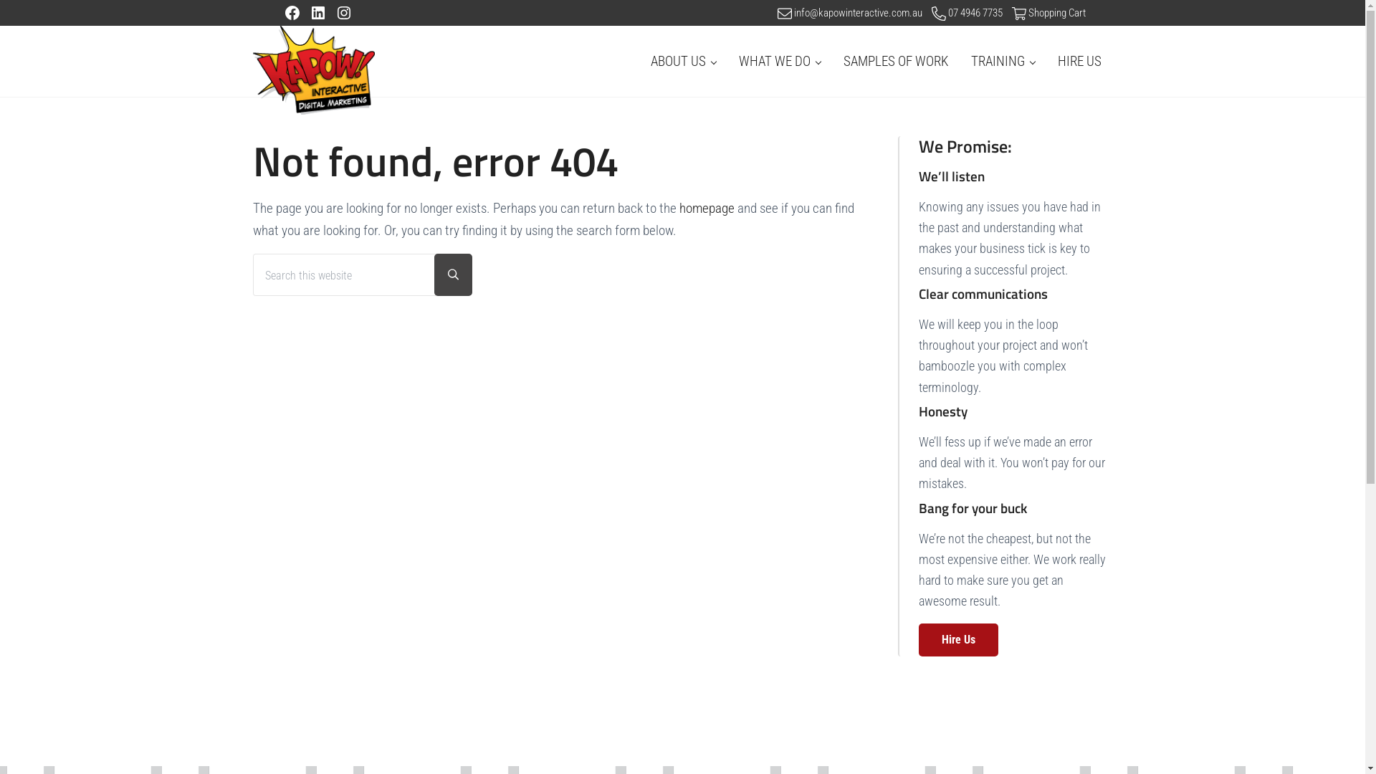  What do you see at coordinates (707, 208) in the screenshot?
I see `homepage` at bounding box center [707, 208].